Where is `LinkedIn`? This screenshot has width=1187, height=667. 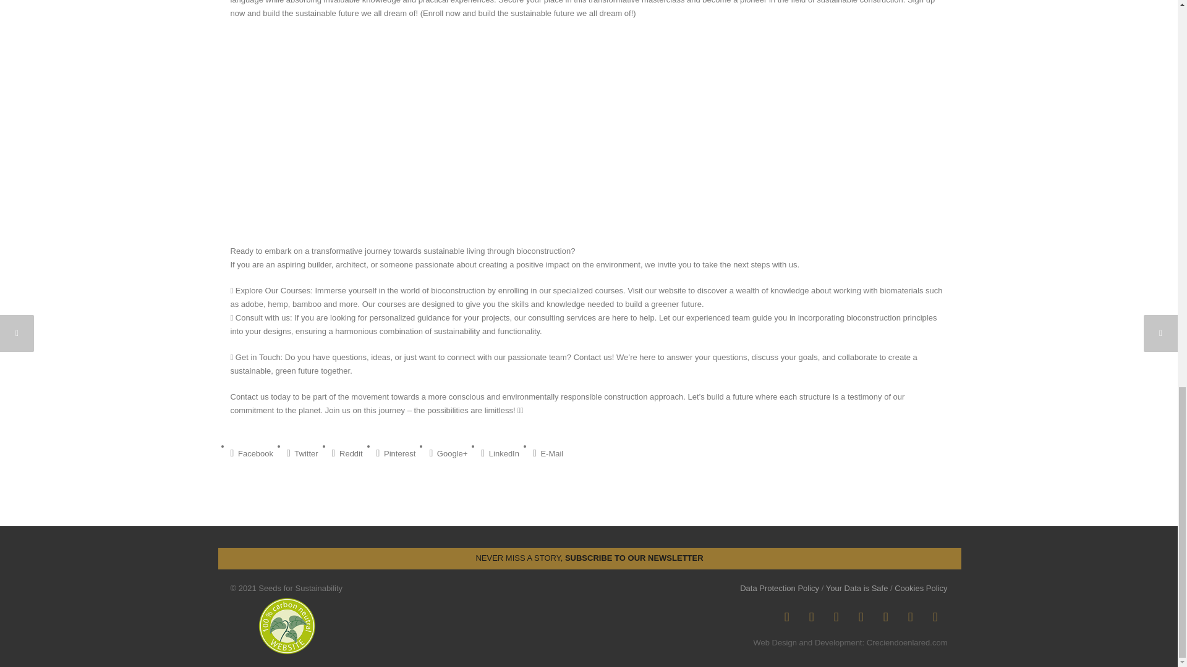 LinkedIn is located at coordinates (836, 616).